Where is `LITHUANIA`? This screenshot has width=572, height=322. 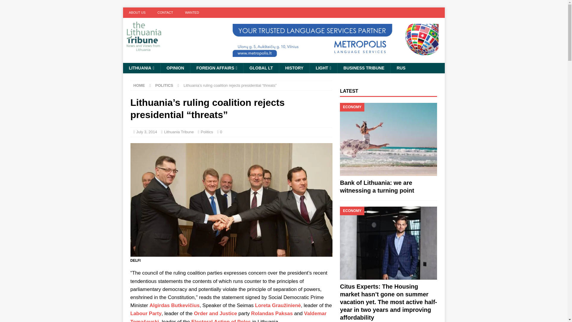 LITHUANIA is located at coordinates (141, 68).